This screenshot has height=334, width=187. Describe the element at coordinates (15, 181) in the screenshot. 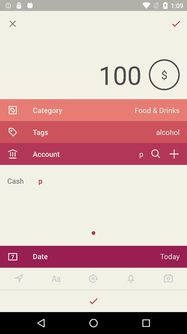

I see `tap the app to the left of p` at that location.